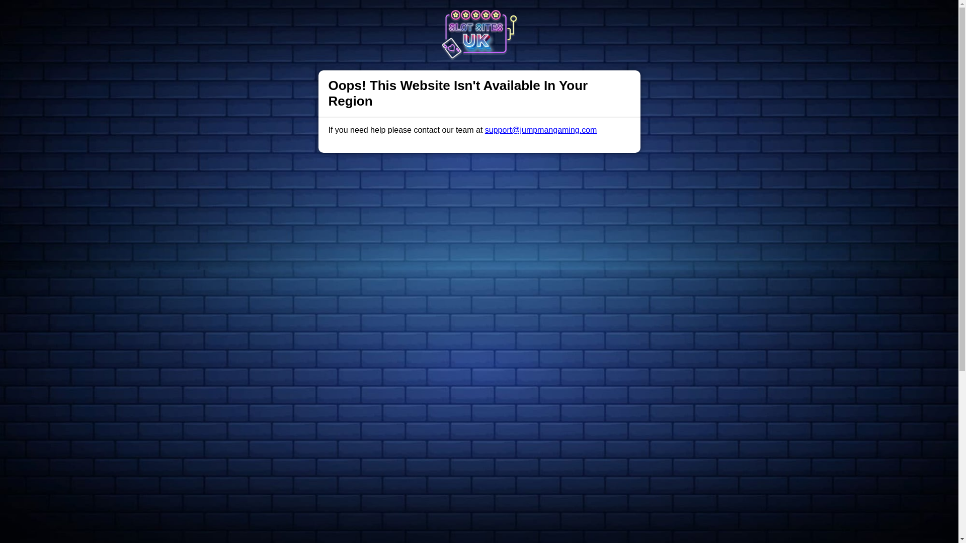 This screenshot has height=543, width=966. What do you see at coordinates (291, 17) in the screenshot?
I see `Trophies` at bounding box center [291, 17].